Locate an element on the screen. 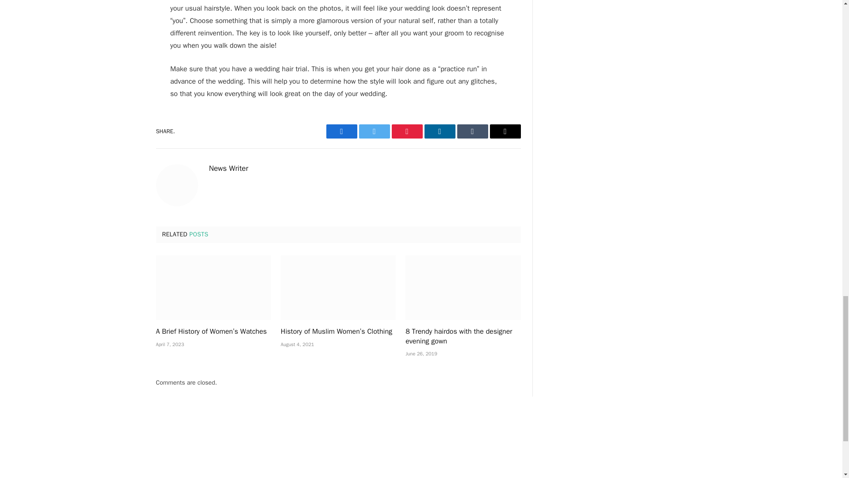  Facebook is located at coordinates (341, 131).